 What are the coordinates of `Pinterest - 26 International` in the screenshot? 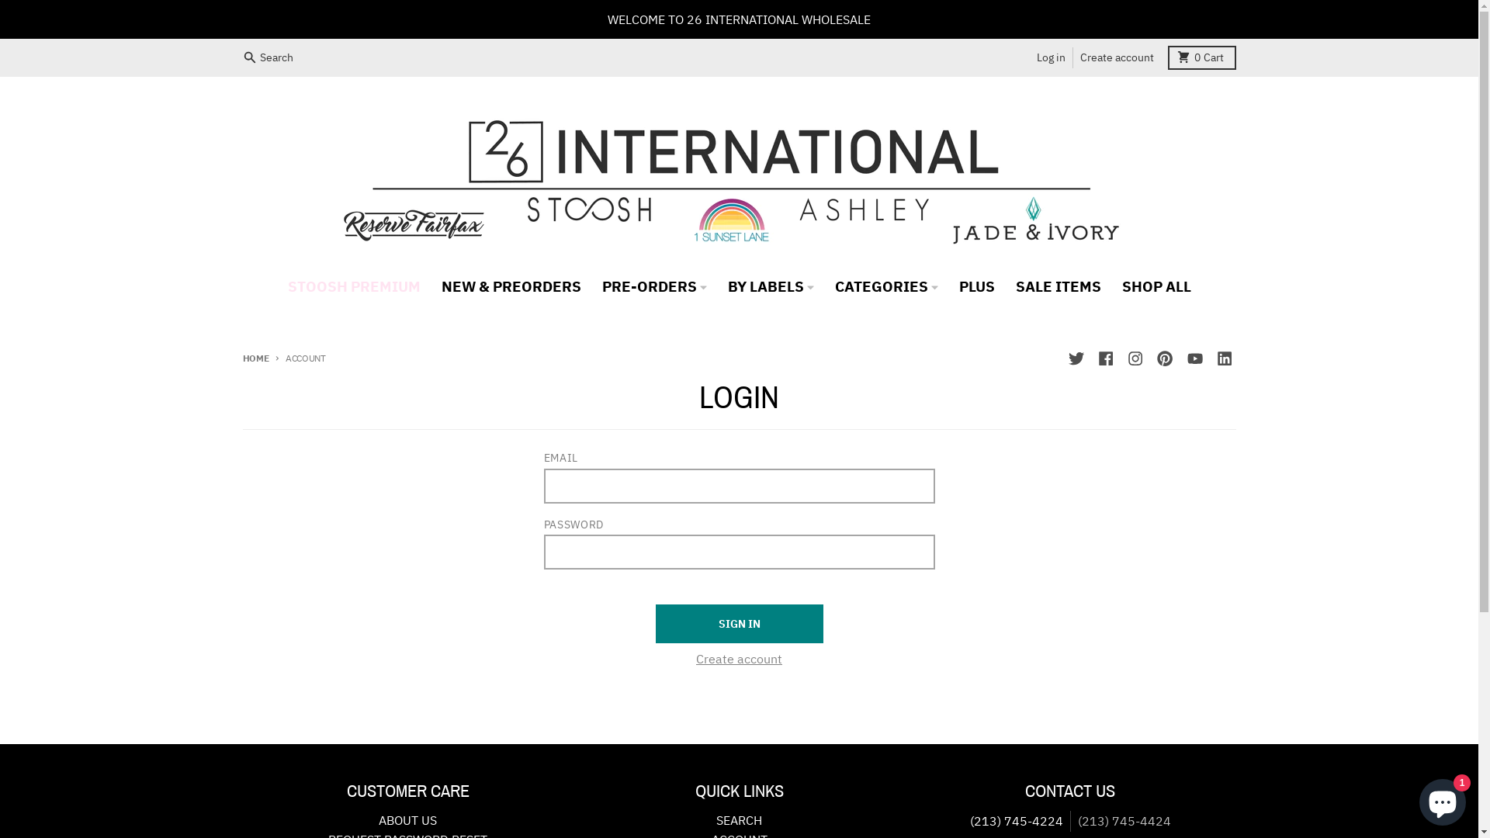 It's located at (1166, 358).